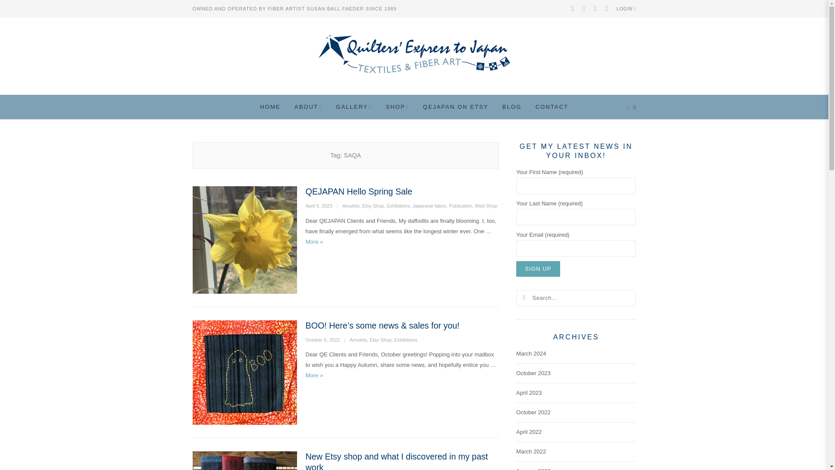  What do you see at coordinates (626, 9) in the screenshot?
I see `LOGIN` at bounding box center [626, 9].